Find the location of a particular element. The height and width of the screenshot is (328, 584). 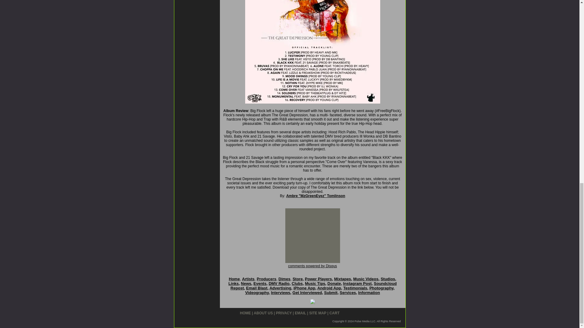

Email Blast is located at coordinates (257, 288).